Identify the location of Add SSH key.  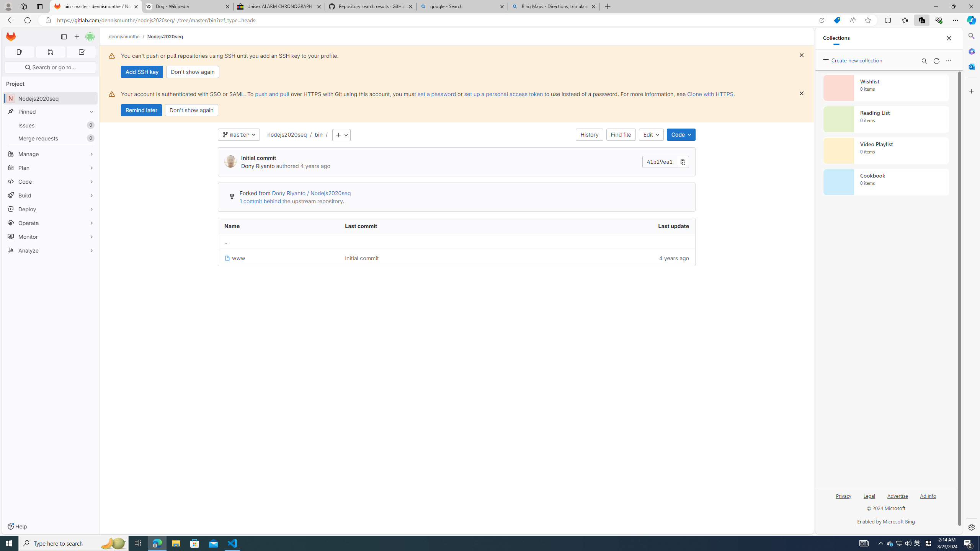
(142, 72).